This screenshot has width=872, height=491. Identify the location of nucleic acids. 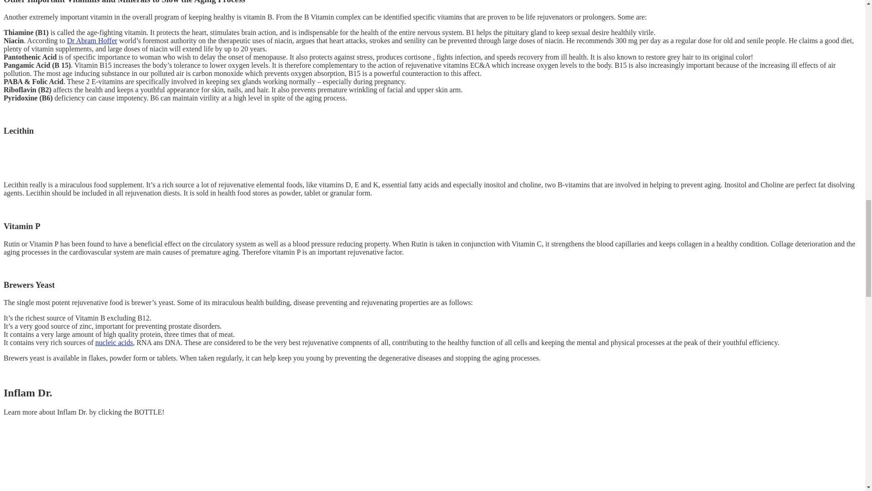
(114, 343).